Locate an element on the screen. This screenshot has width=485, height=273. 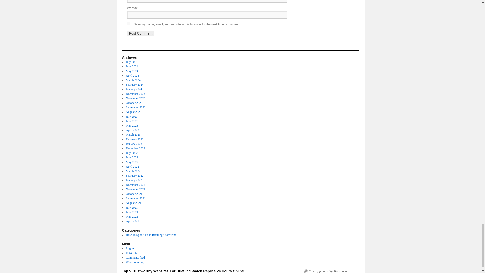
March 2024 is located at coordinates (133, 80).